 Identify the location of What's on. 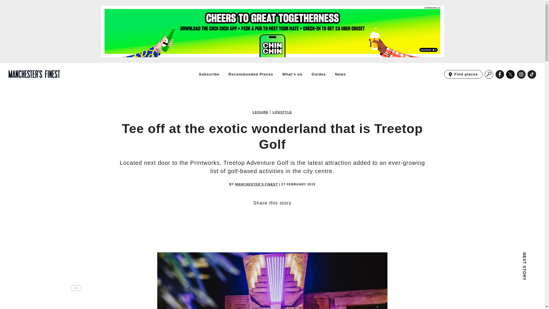
(209, 74).